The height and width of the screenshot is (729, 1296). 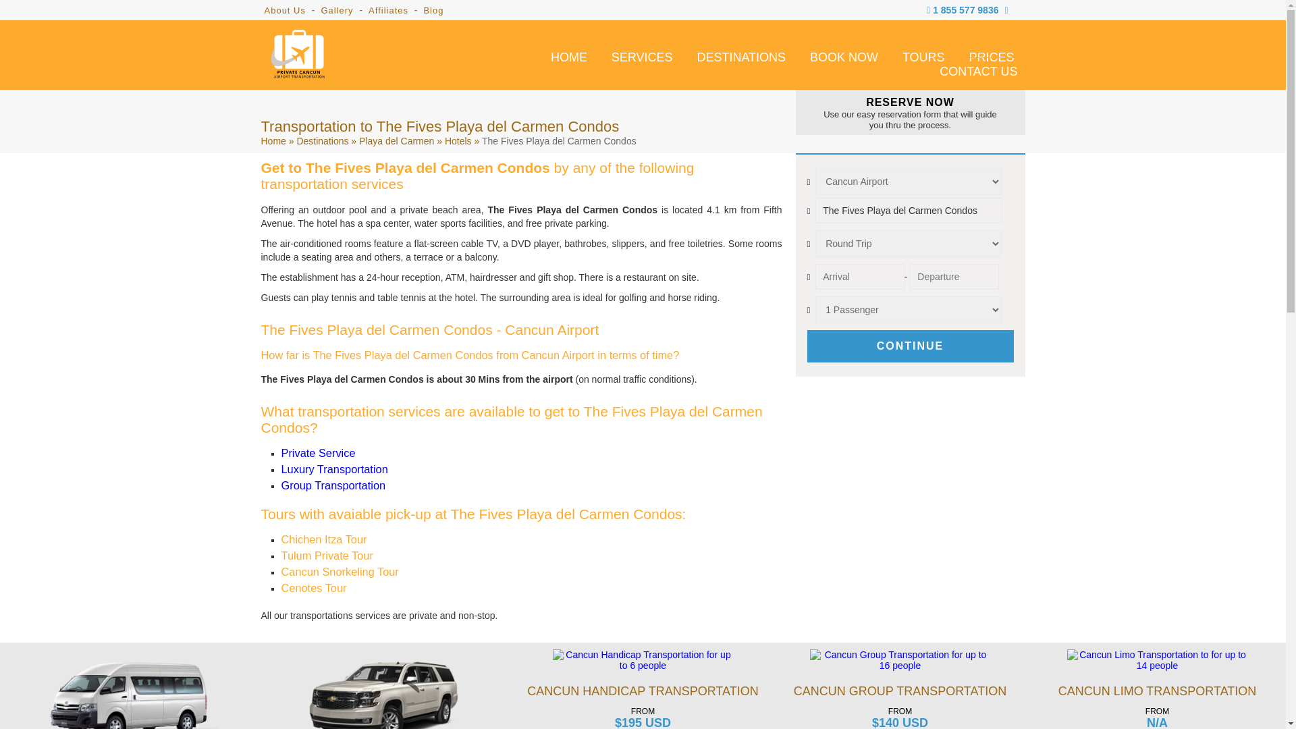 What do you see at coordinates (642, 55) in the screenshot?
I see `Private Private Cancun Airport Transportation Services` at bounding box center [642, 55].